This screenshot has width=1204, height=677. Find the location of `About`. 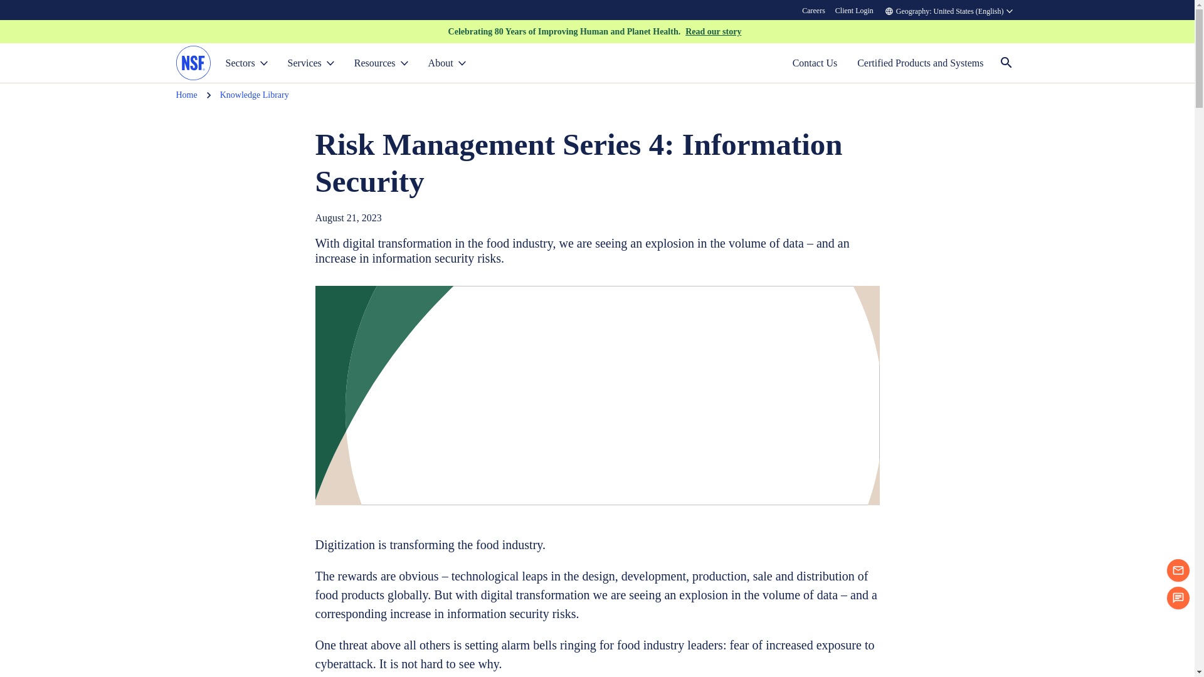

About is located at coordinates (446, 63).